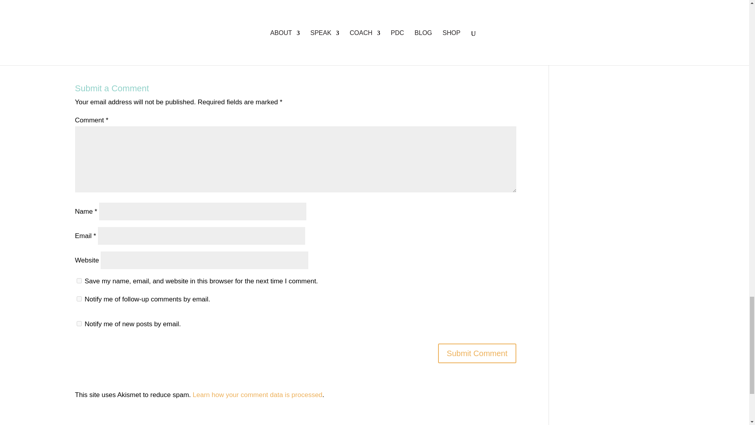 This screenshot has width=755, height=425. What do you see at coordinates (81, 29) in the screenshot?
I see `Click to share on Twitter` at bounding box center [81, 29].